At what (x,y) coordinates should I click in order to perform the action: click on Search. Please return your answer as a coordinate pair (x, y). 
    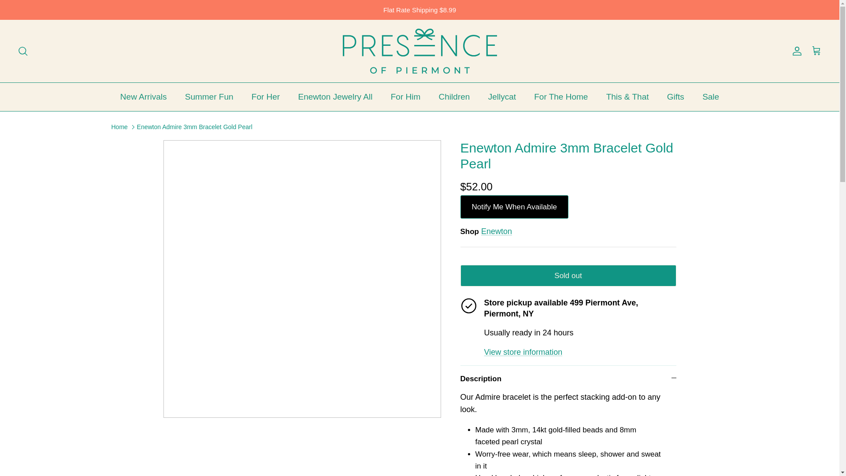
    Looking at the image, I should click on (23, 51).